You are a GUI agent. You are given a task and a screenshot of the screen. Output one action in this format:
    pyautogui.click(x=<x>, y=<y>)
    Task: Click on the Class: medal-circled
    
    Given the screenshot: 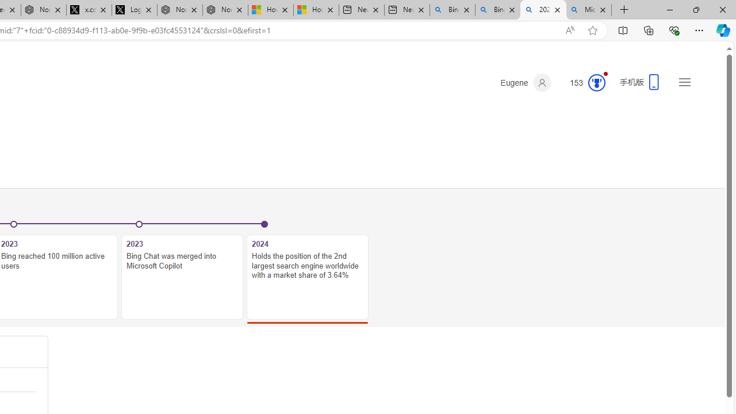 What is the action you would take?
    pyautogui.click(x=596, y=83)
    